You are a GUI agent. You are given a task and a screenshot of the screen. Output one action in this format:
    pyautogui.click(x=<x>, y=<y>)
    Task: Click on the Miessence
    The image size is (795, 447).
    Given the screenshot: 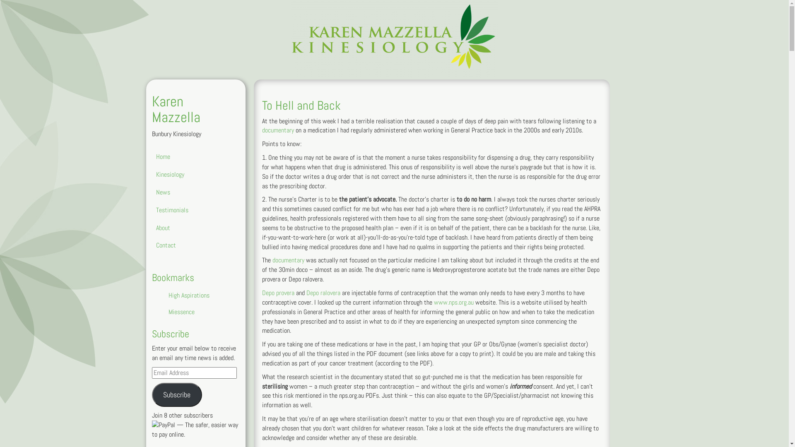 What is the action you would take?
    pyautogui.click(x=205, y=312)
    